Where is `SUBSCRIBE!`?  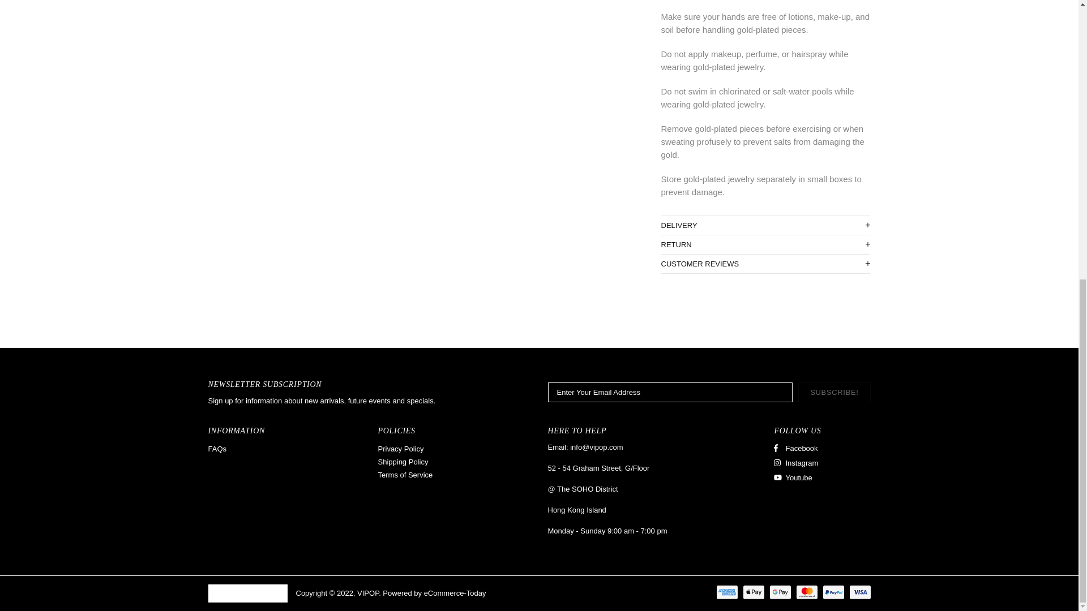
SUBSCRIBE! is located at coordinates (834, 392).